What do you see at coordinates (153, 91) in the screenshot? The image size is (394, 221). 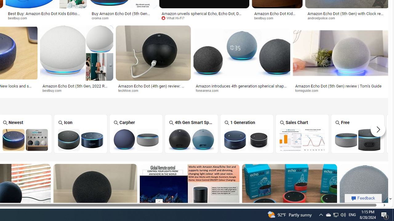 I see `techhive.com` at bounding box center [153, 91].